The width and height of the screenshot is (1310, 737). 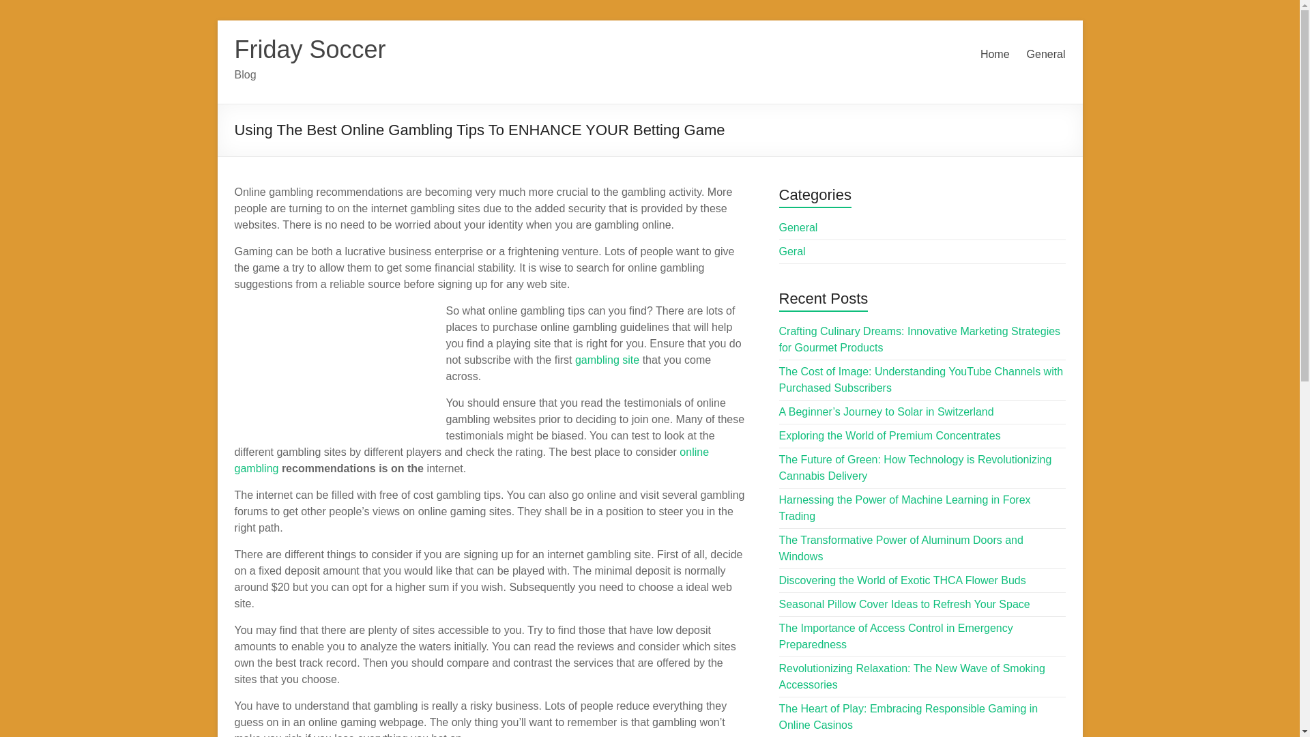 What do you see at coordinates (607, 360) in the screenshot?
I see `gambling site` at bounding box center [607, 360].